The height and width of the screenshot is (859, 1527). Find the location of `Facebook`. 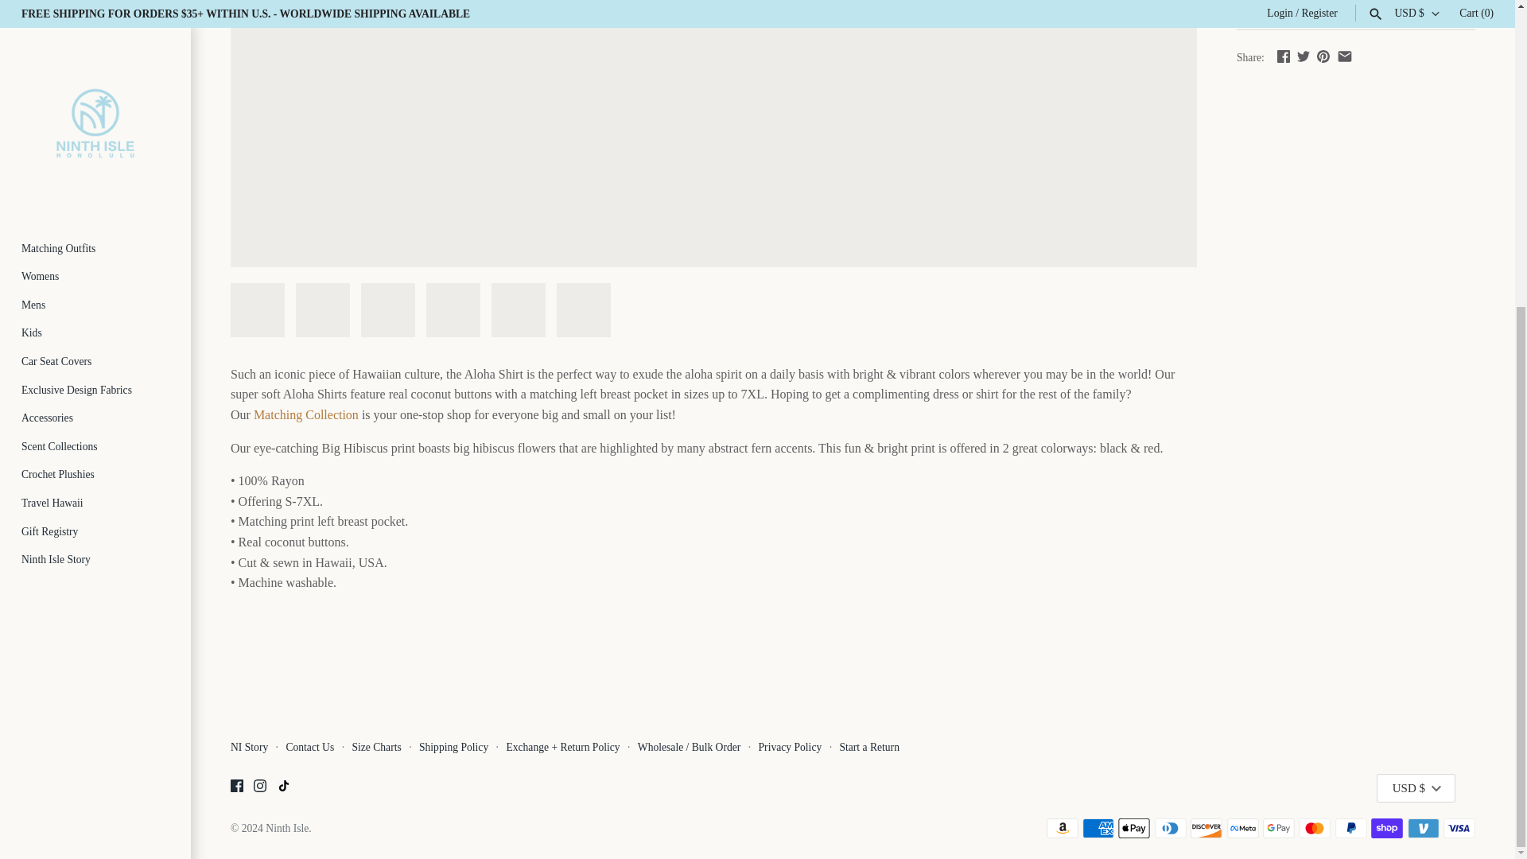

Facebook is located at coordinates (1284, 56).